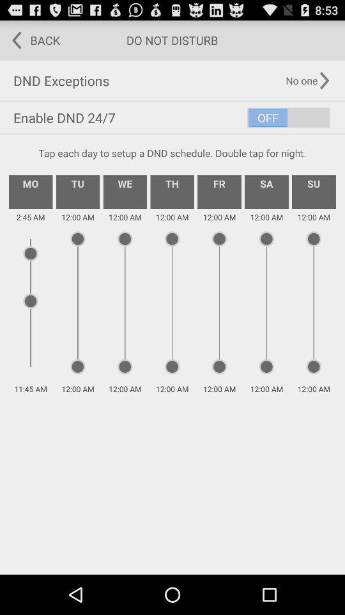 The image size is (345, 615). Describe the element at coordinates (172, 192) in the screenshot. I see `select the icon below the tap each day icon` at that location.